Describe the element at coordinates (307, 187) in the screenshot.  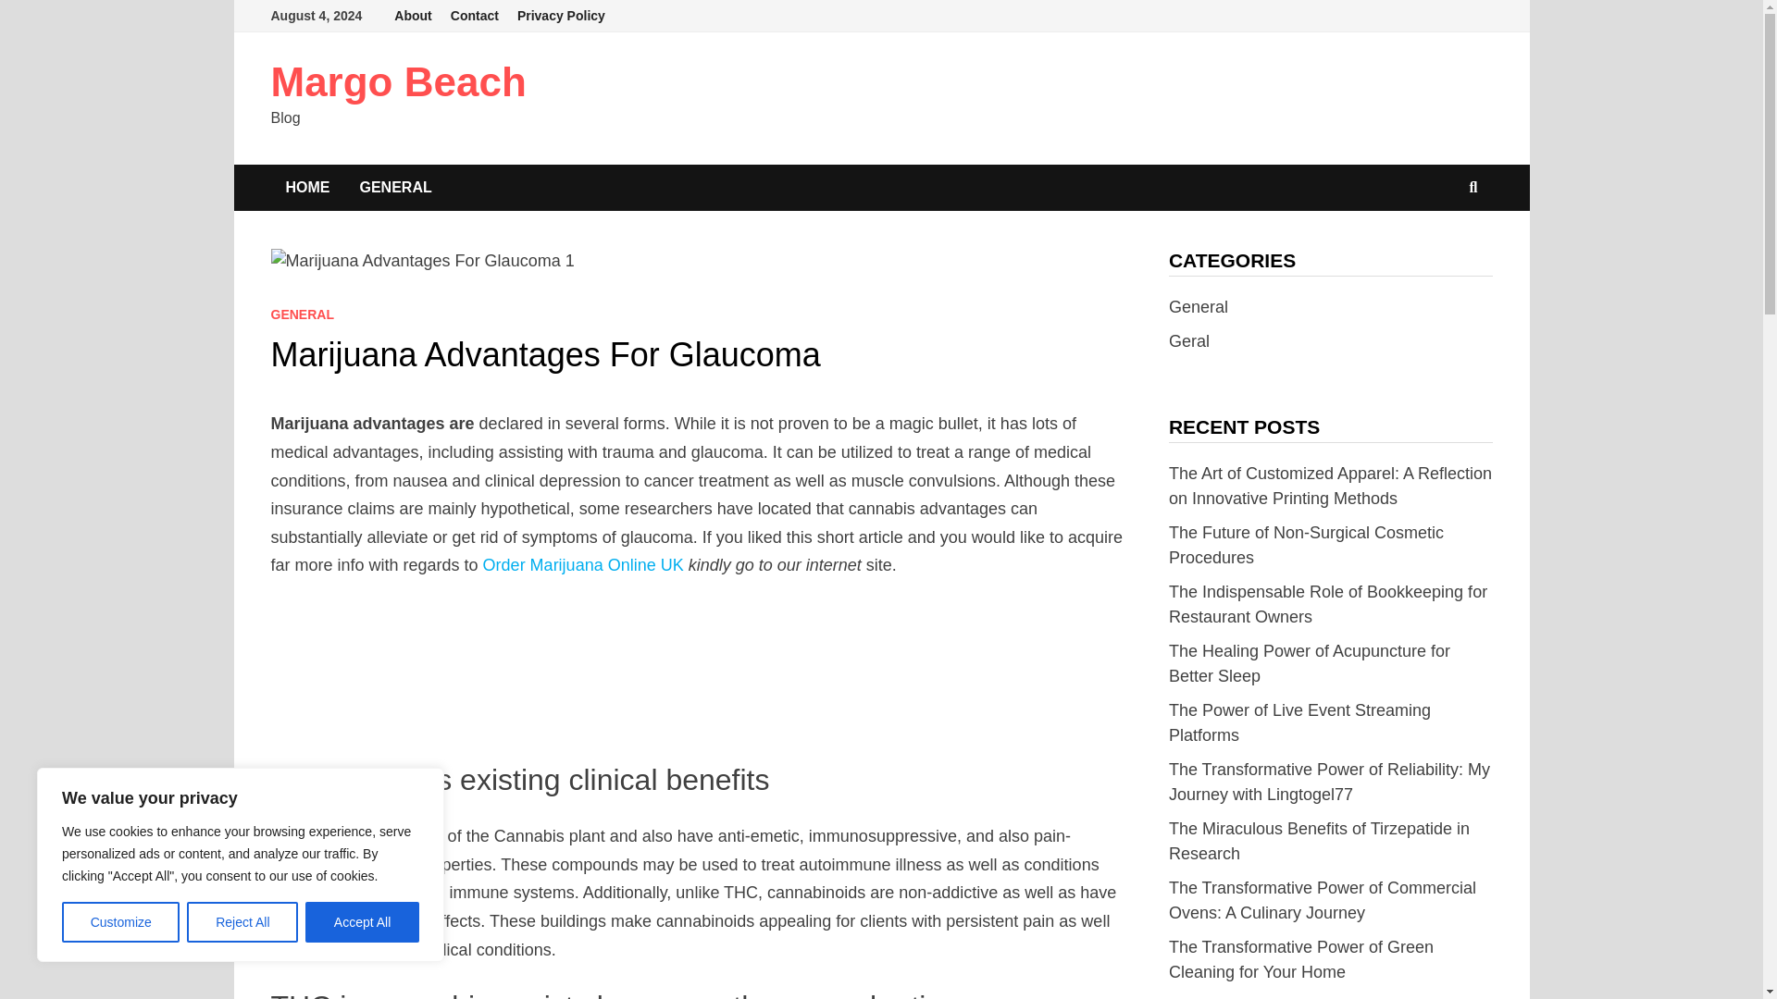
I see `HOME` at that location.